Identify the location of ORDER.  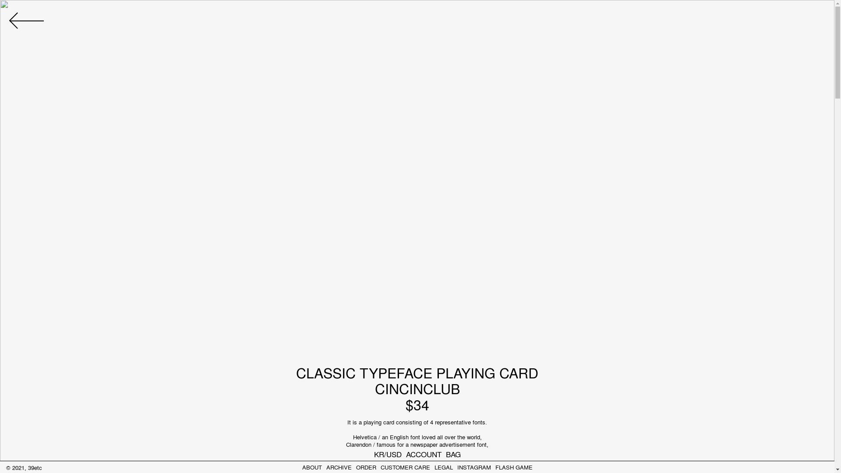
(366, 467).